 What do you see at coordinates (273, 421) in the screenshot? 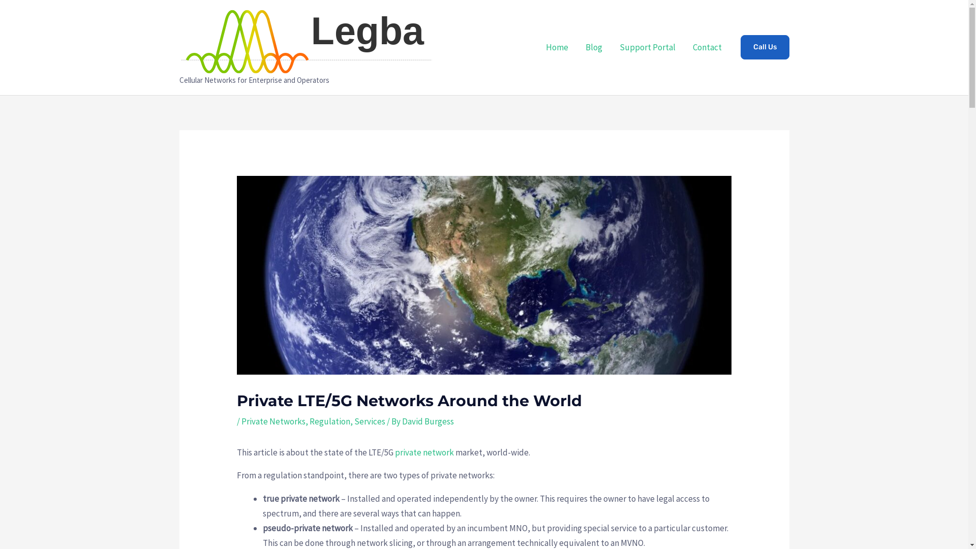
I see `Private Networks` at bounding box center [273, 421].